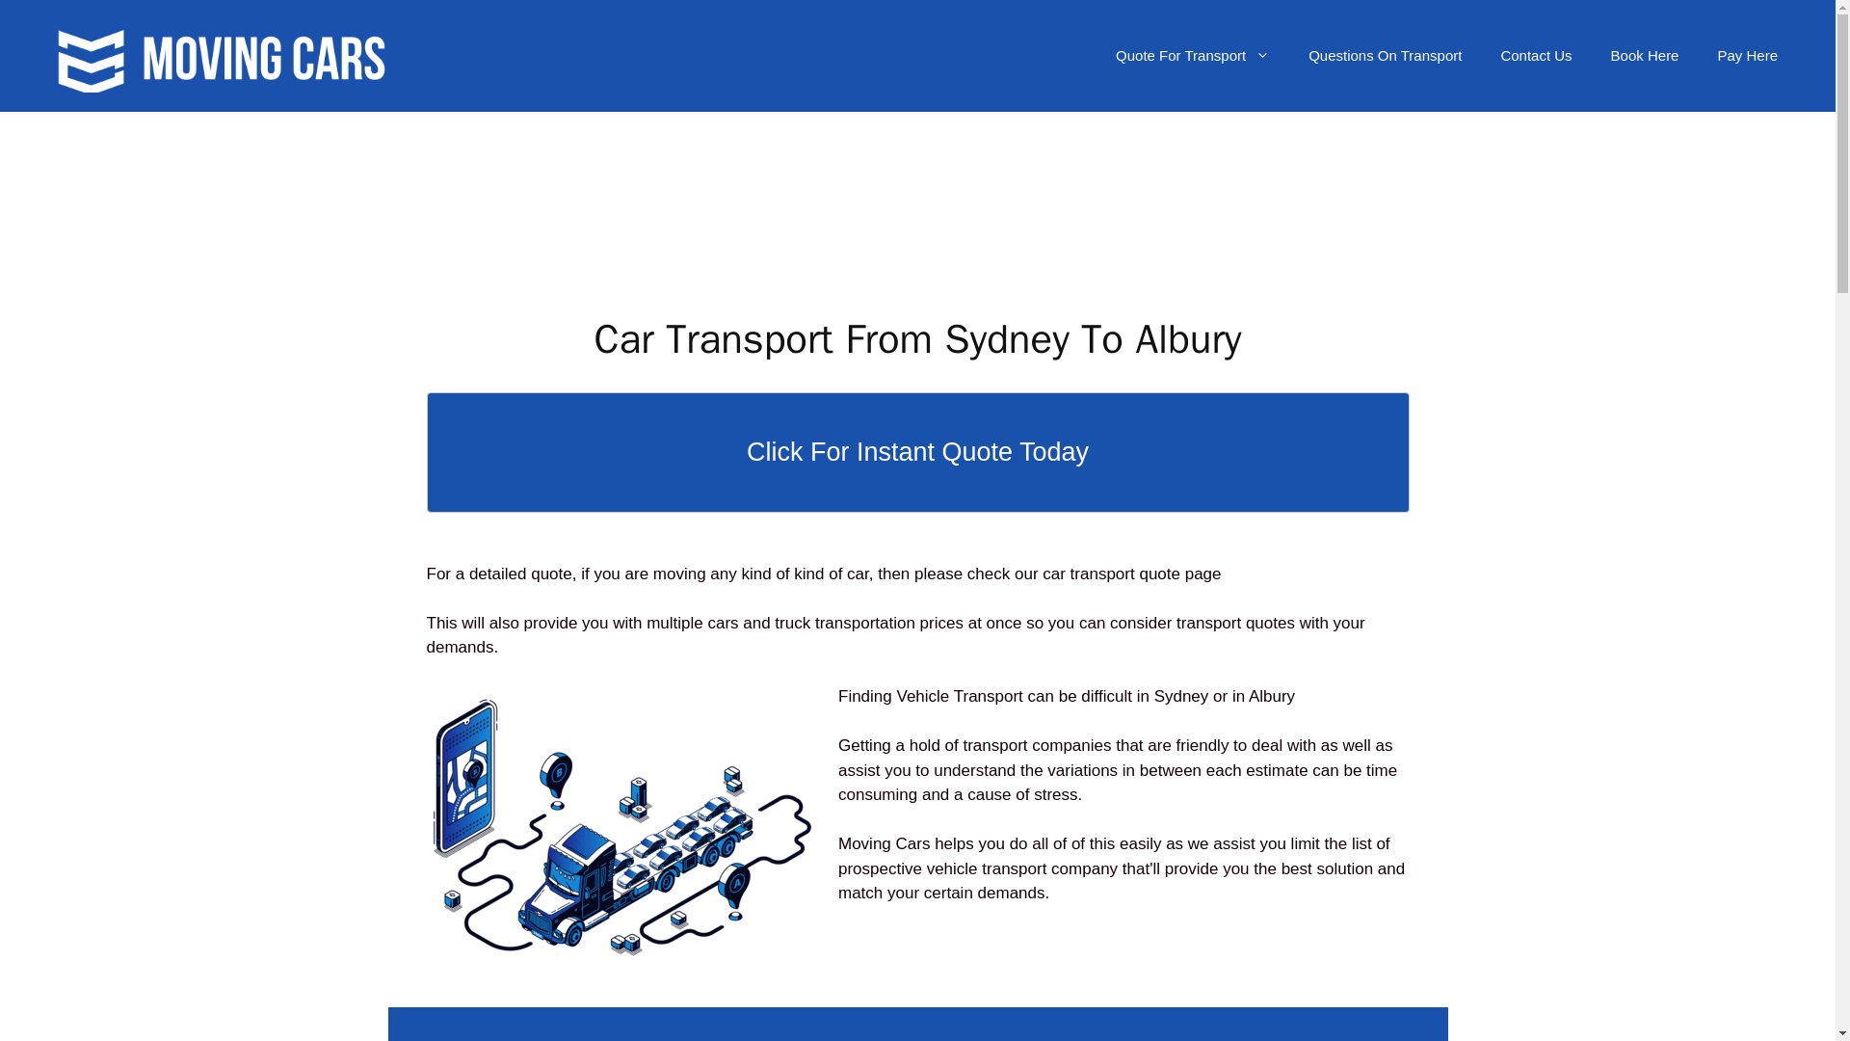  I want to click on Quote For Transport, so click(1193, 56).